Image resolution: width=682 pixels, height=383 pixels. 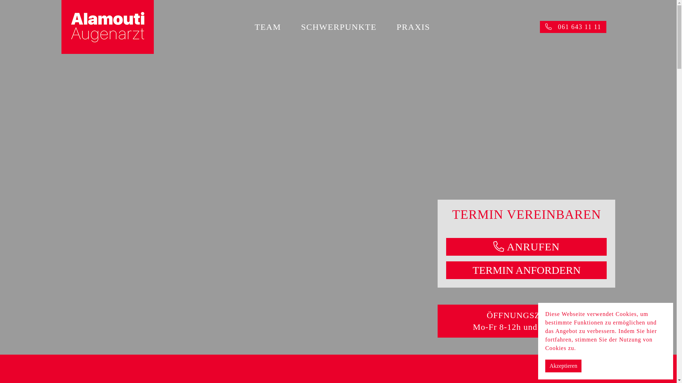 What do you see at coordinates (413, 27) in the screenshot?
I see `PRAXIS` at bounding box center [413, 27].